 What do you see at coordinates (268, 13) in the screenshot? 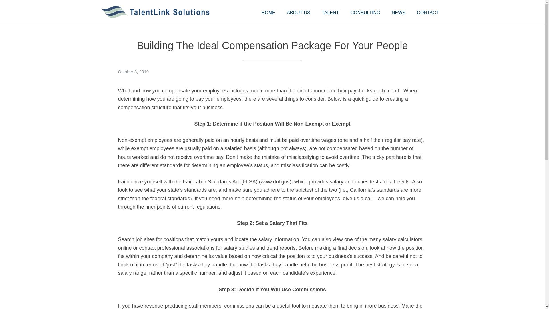
I see `HOME` at bounding box center [268, 13].